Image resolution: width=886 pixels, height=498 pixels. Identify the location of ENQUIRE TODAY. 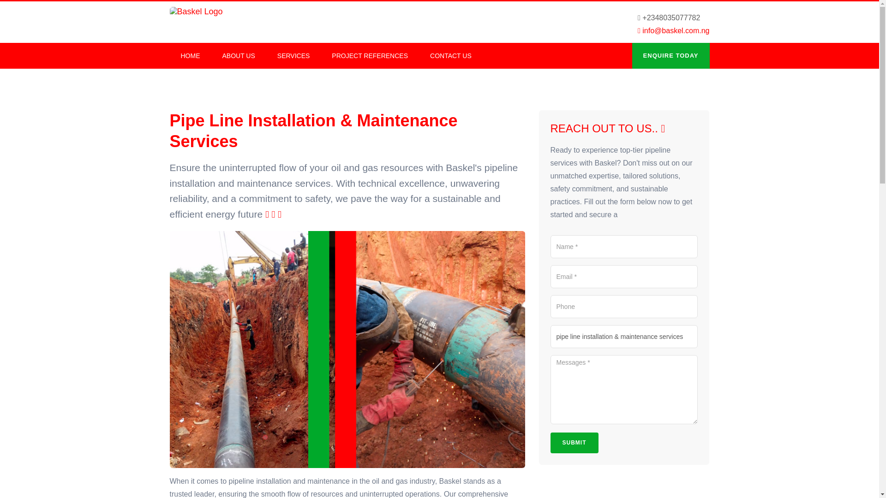
(671, 55).